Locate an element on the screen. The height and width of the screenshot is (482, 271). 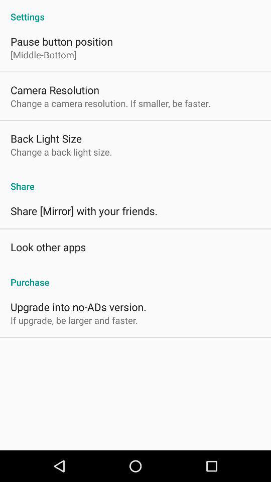
tap icon above pause button position item is located at coordinates (135, 11).